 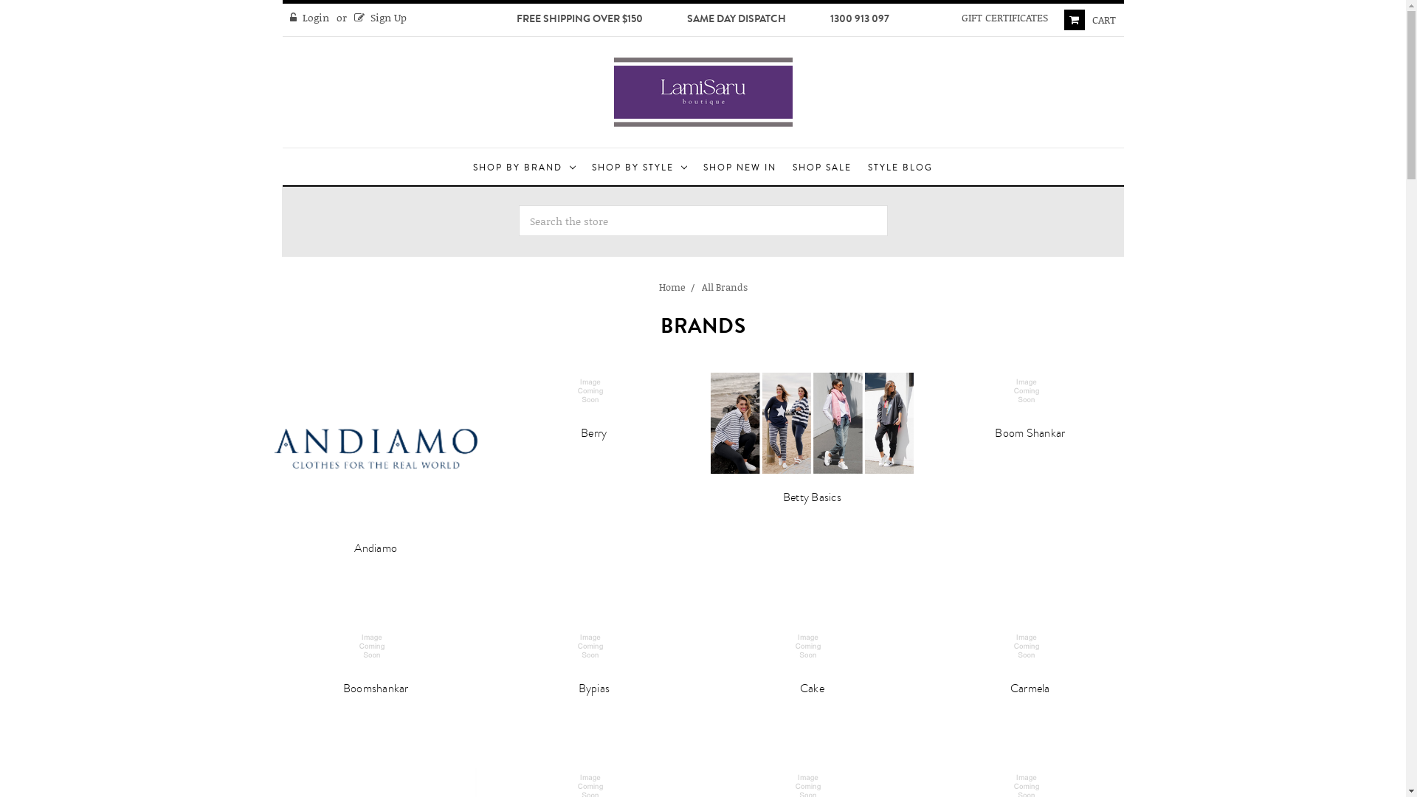 I want to click on SHOP NEW IN, so click(x=739, y=167).